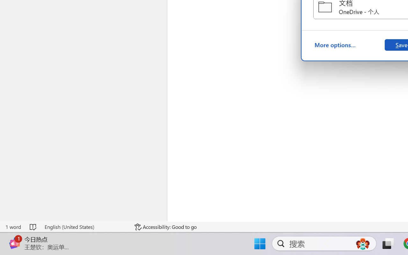 Image resolution: width=408 pixels, height=255 pixels. What do you see at coordinates (363, 244) in the screenshot?
I see `AutomationID: DynamicSearchBoxGleamImage` at bounding box center [363, 244].